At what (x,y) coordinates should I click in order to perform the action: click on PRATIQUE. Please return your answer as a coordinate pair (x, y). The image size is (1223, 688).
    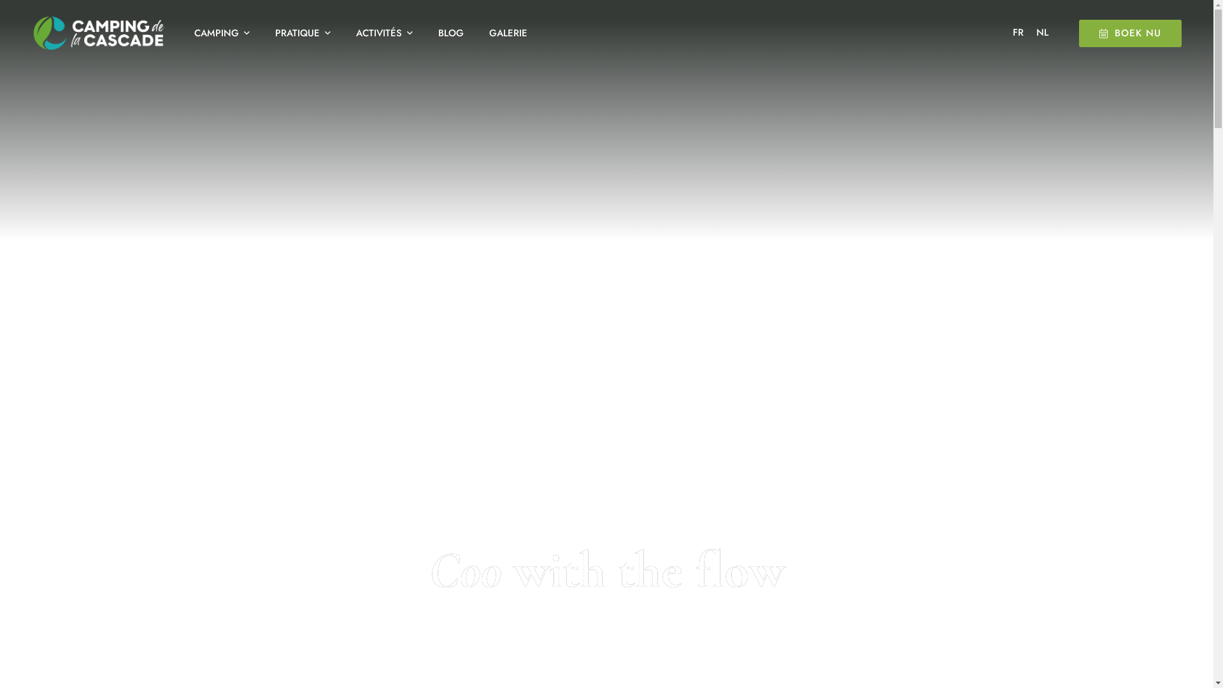
    Looking at the image, I should click on (303, 33).